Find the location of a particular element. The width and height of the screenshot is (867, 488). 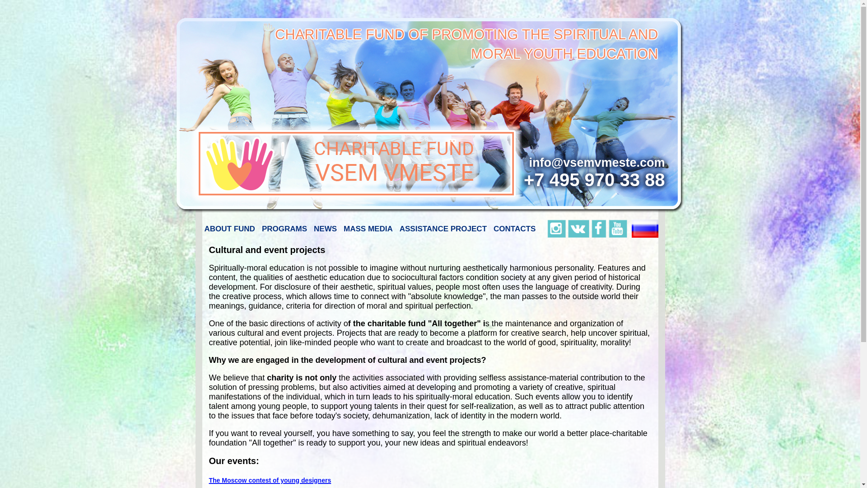

Vsem Vmeste is located at coordinates (355, 163).